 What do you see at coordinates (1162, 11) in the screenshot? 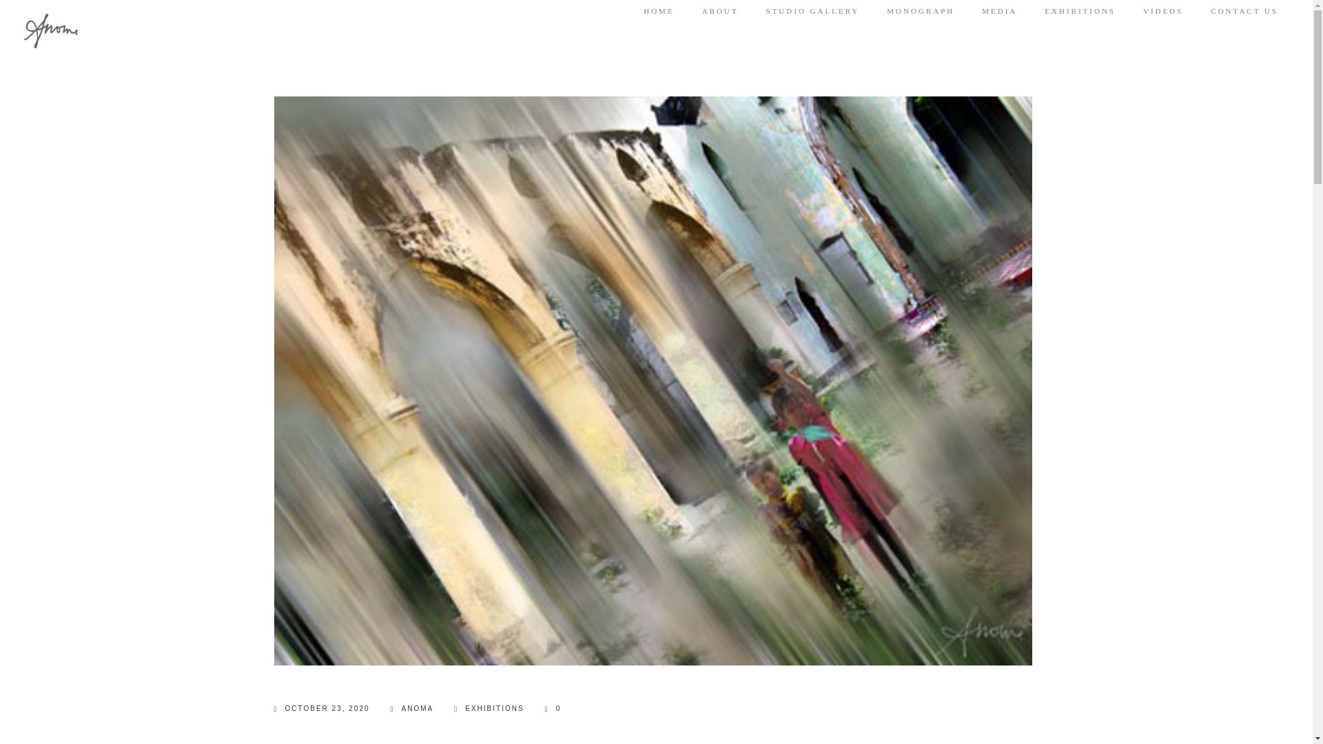
I see `VIDEOS` at bounding box center [1162, 11].